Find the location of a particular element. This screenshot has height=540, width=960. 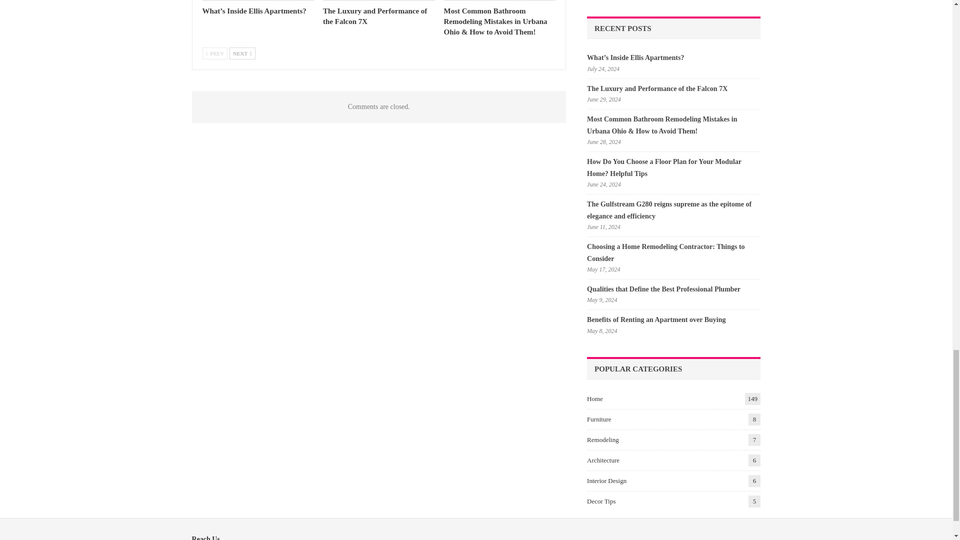

The Luxury and Performance of the Falcon 7X is located at coordinates (375, 16).